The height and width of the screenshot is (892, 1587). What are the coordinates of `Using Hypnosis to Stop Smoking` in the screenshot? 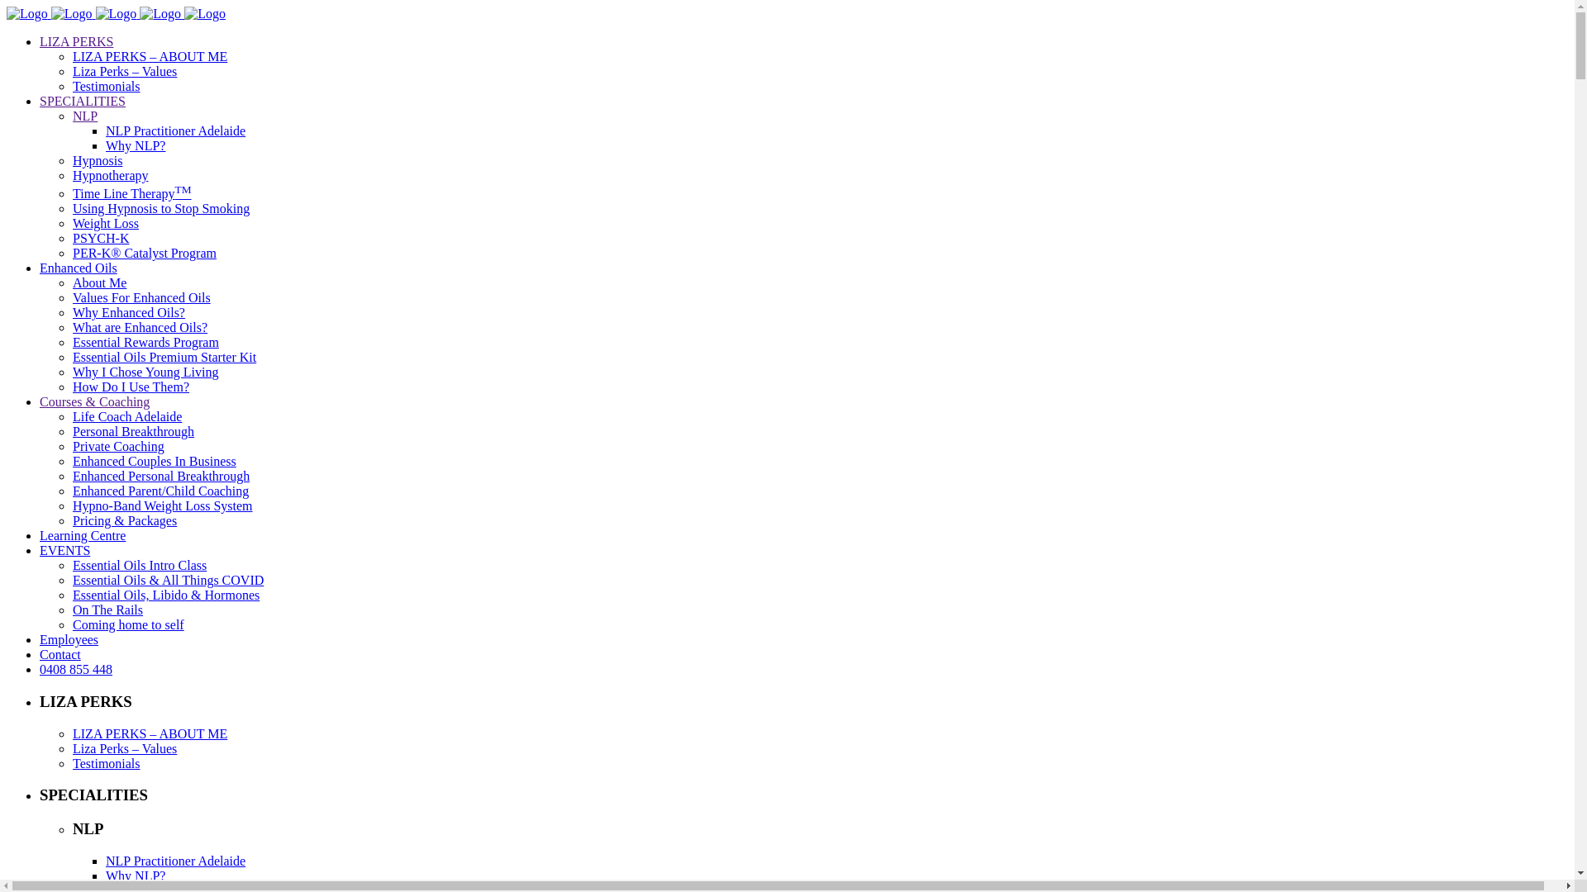 It's located at (161, 208).